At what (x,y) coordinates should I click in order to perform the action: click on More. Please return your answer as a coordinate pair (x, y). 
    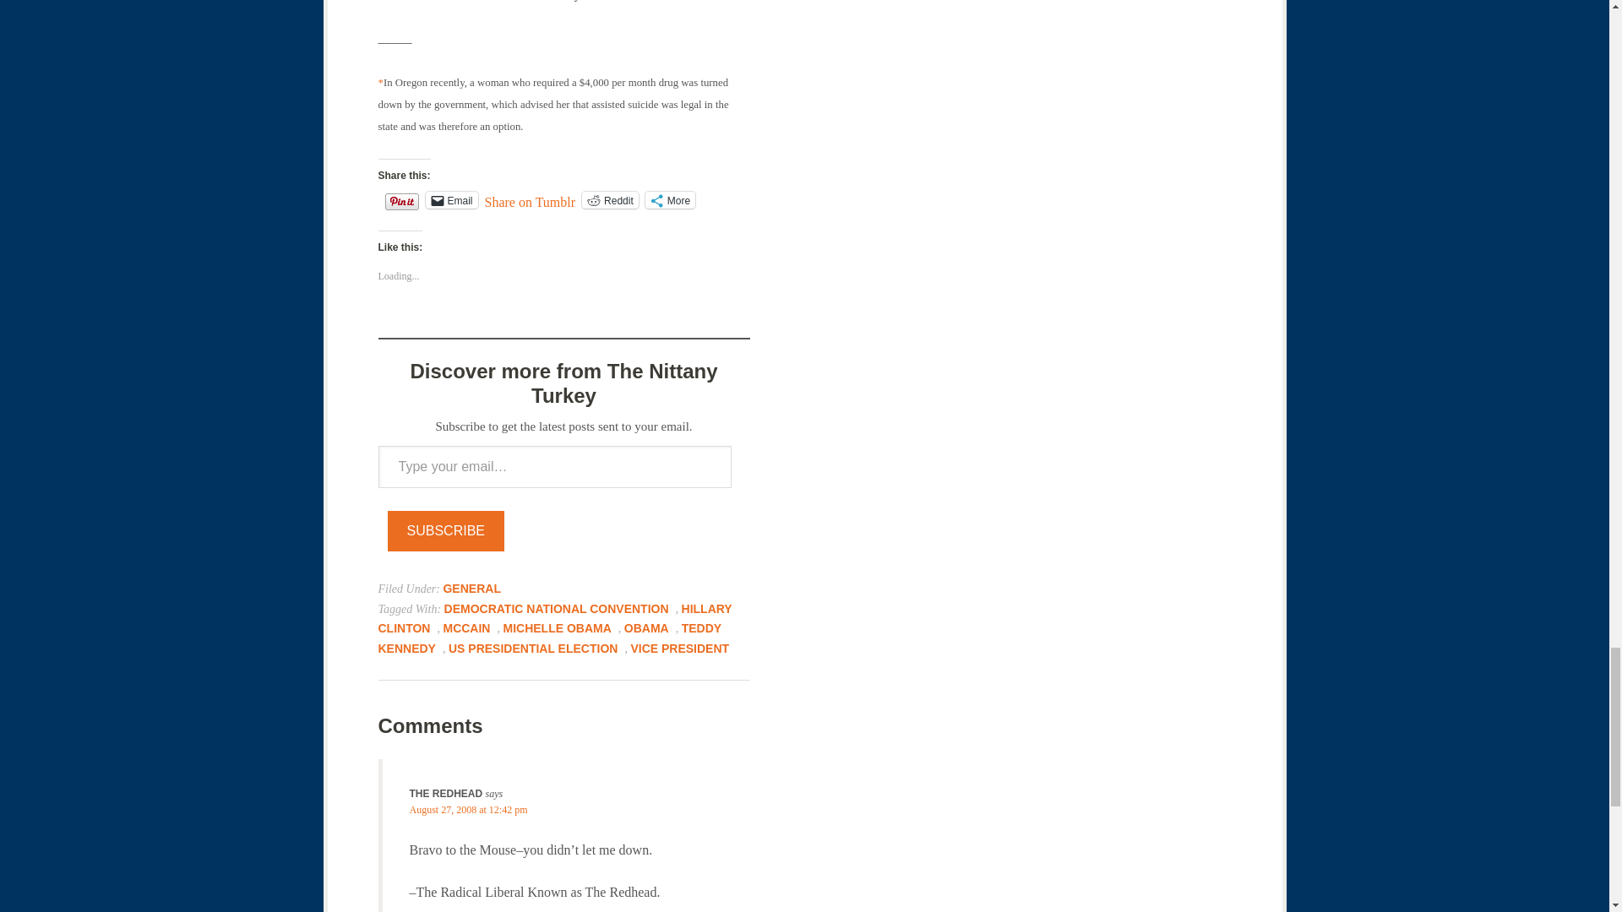
    Looking at the image, I should click on (671, 199).